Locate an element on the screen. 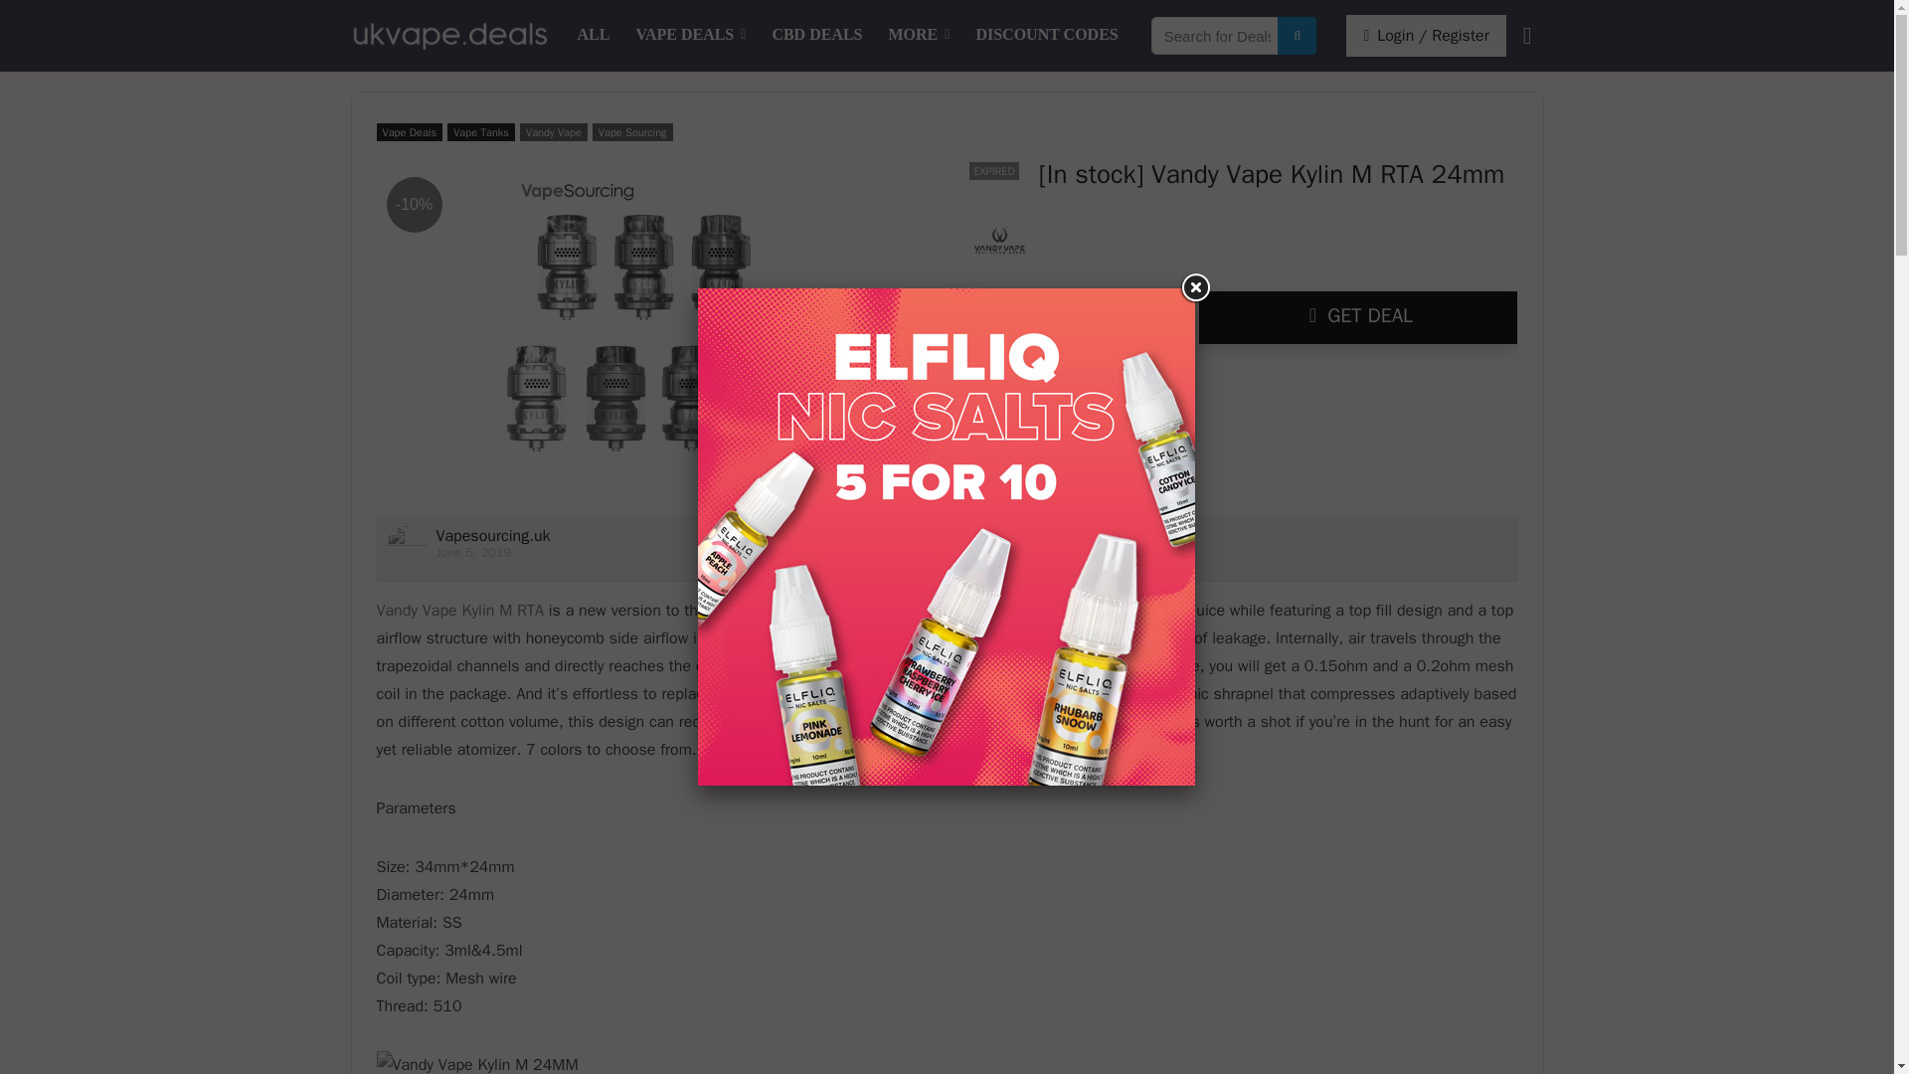 The height and width of the screenshot is (1074, 1909). View all posts in Vape Tanks is located at coordinates (481, 131).